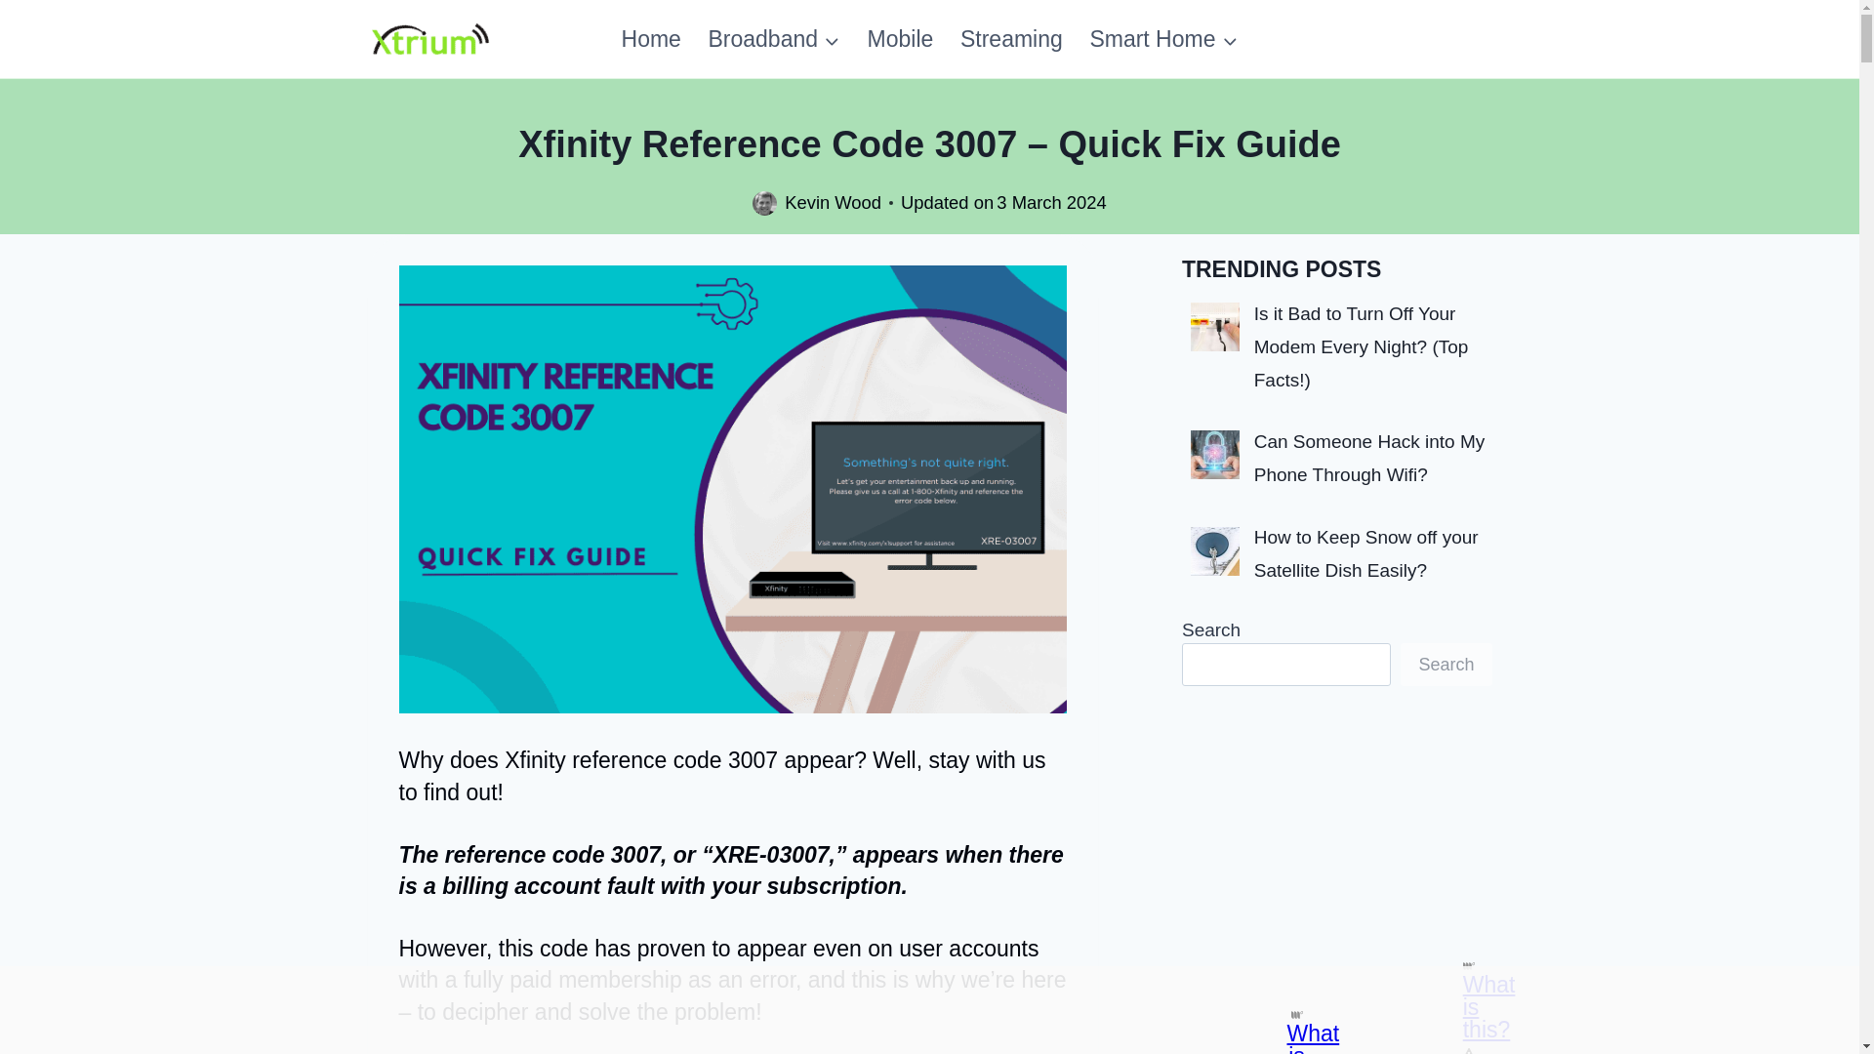 The image size is (1874, 1054). What do you see at coordinates (1446, 664) in the screenshot?
I see `Search` at bounding box center [1446, 664].